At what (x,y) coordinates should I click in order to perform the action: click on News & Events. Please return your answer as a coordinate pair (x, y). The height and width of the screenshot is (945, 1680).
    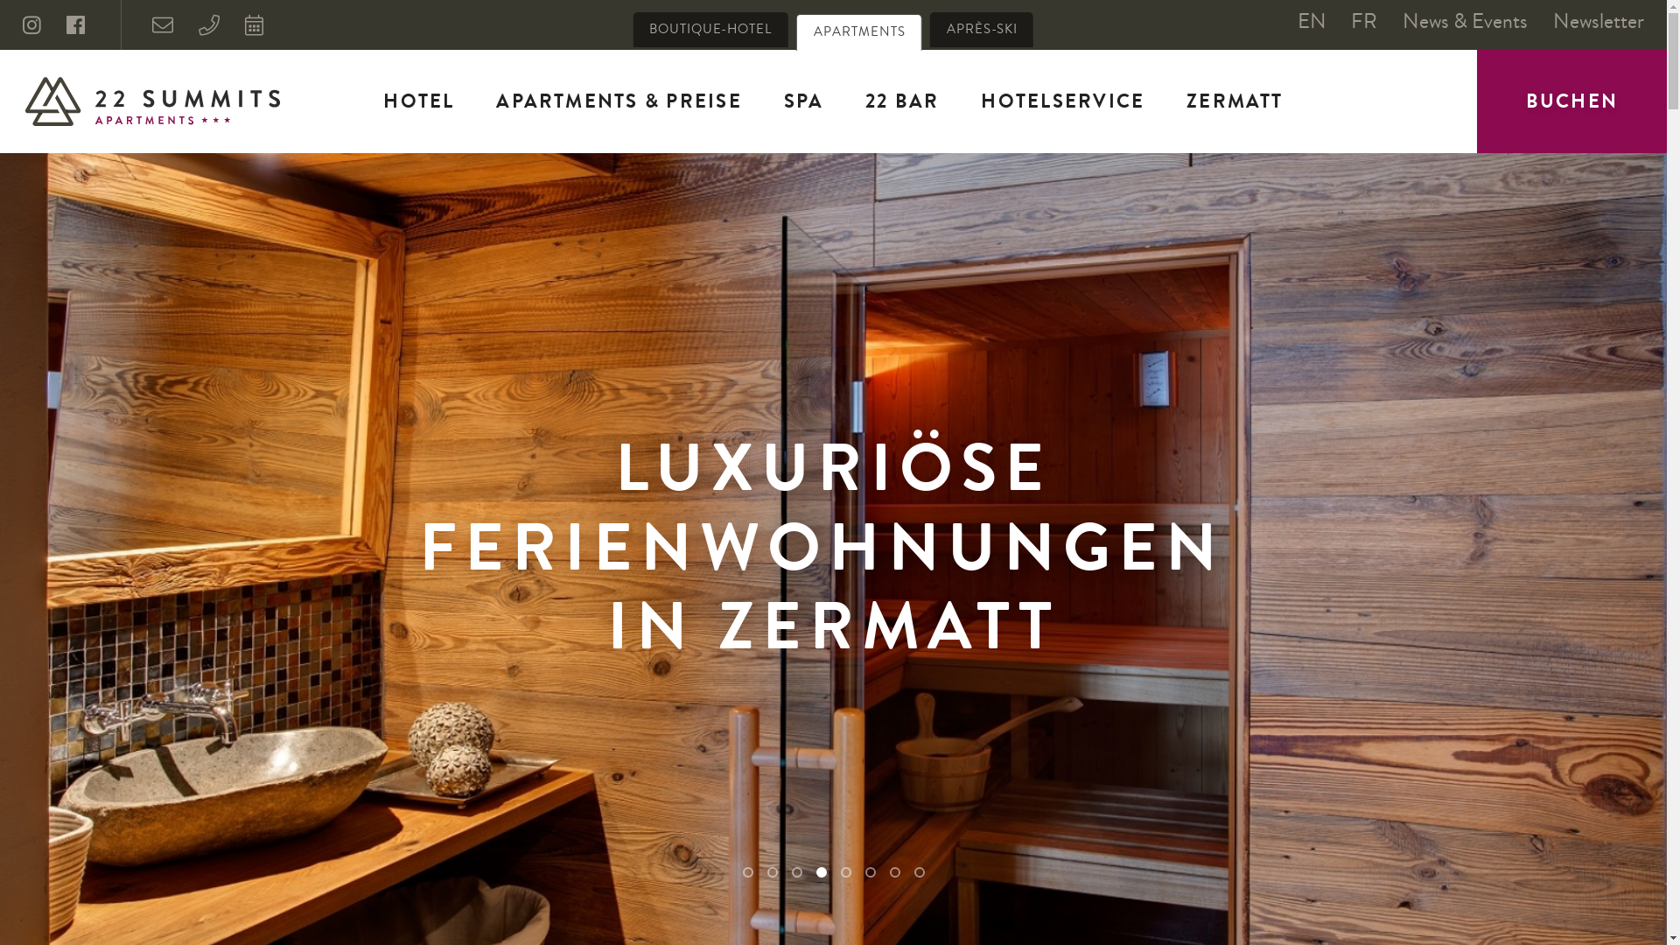
    Looking at the image, I should click on (1465, 21).